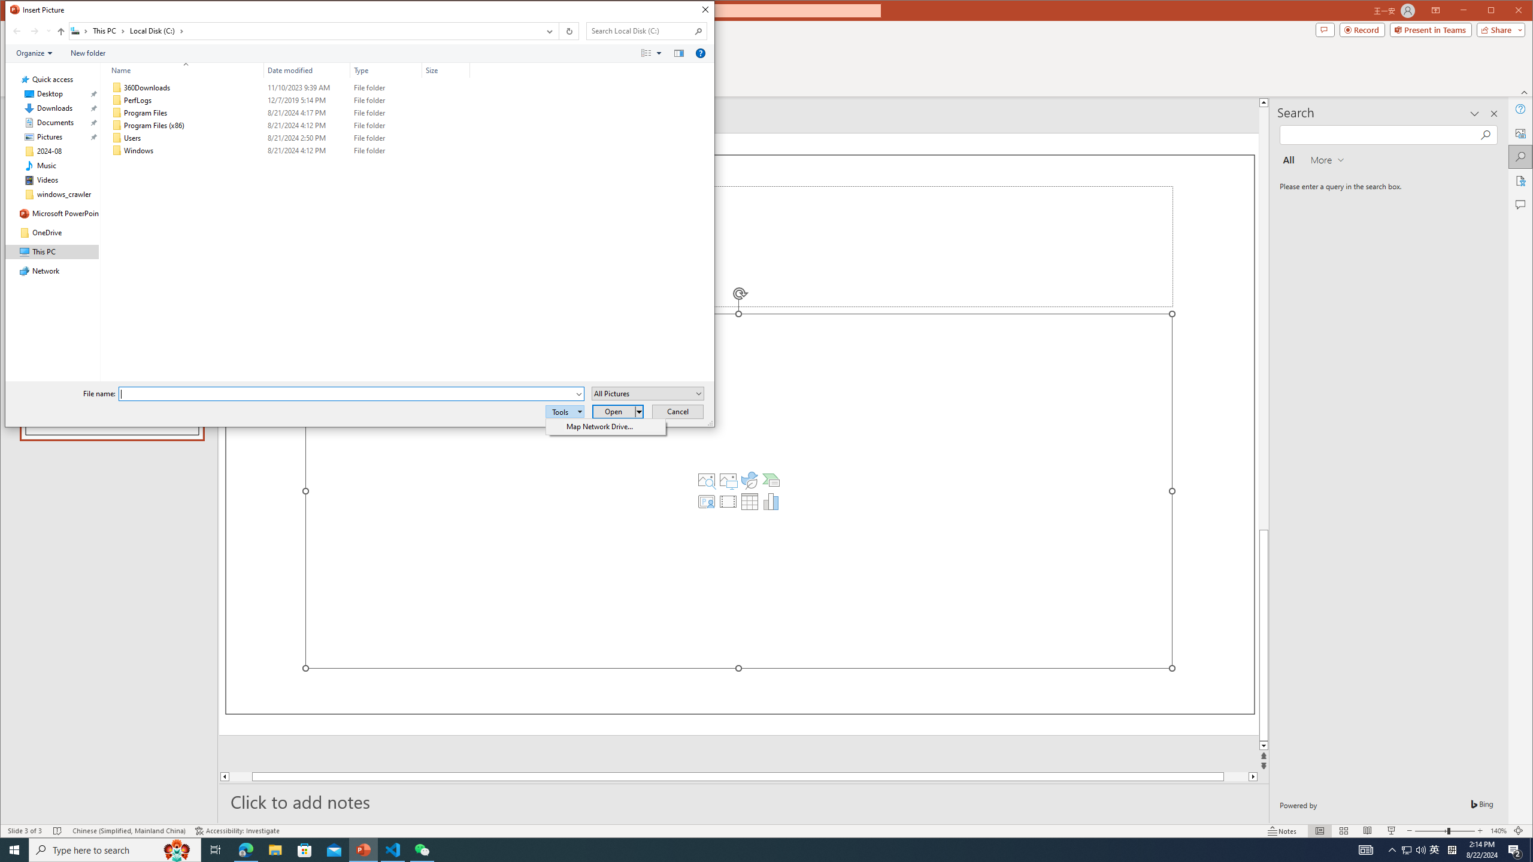  What do you see at coordinates (1435, 850) in the screenshot?
I see `Line up` at bounding box center [1435, 850].